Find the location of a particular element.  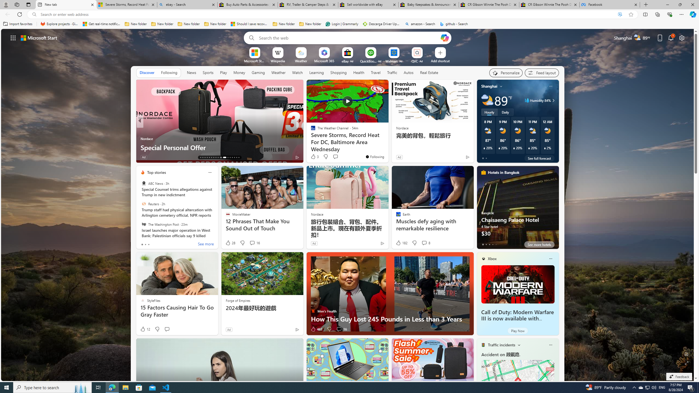

ebay - Search is located at coordinates (187, 5).